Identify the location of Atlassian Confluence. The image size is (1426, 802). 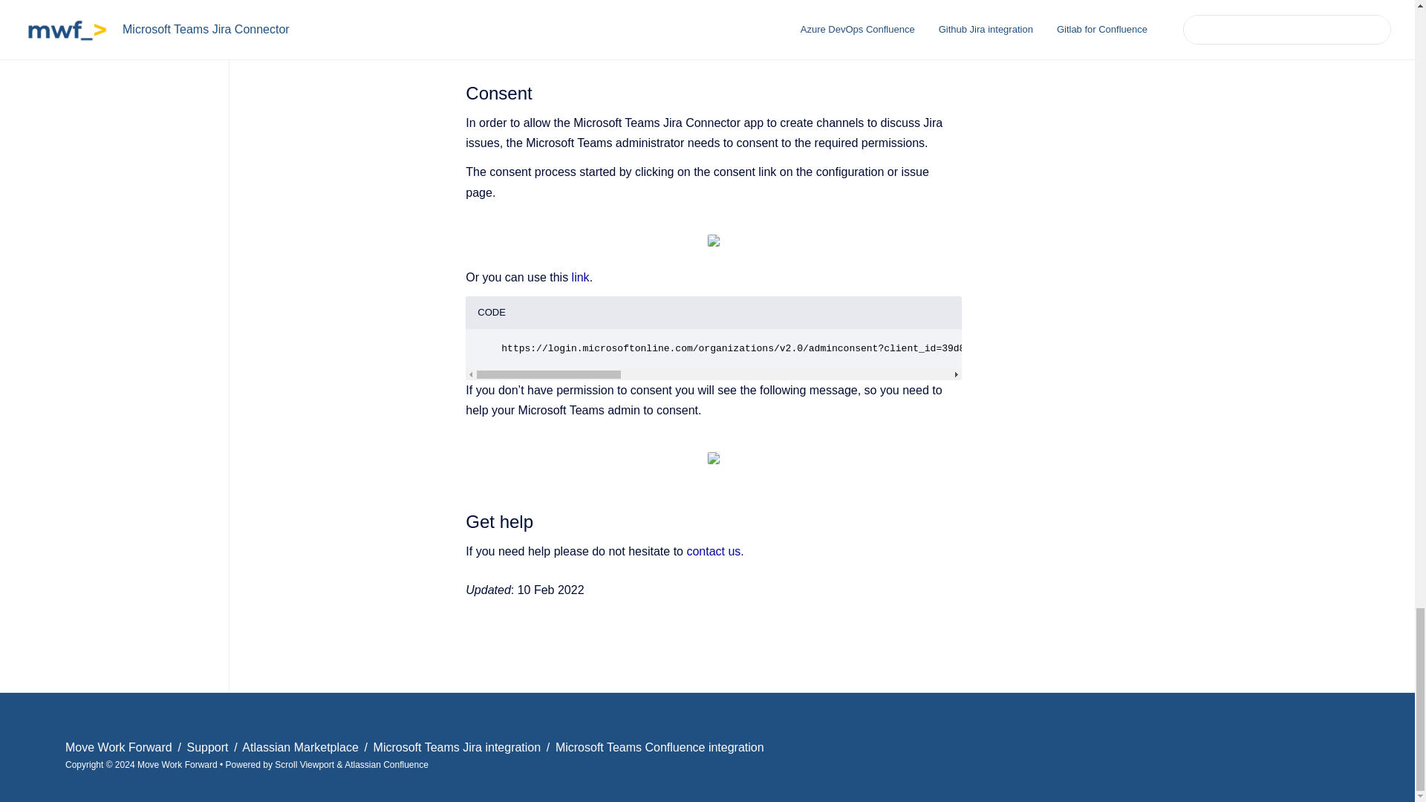
(386, 764).